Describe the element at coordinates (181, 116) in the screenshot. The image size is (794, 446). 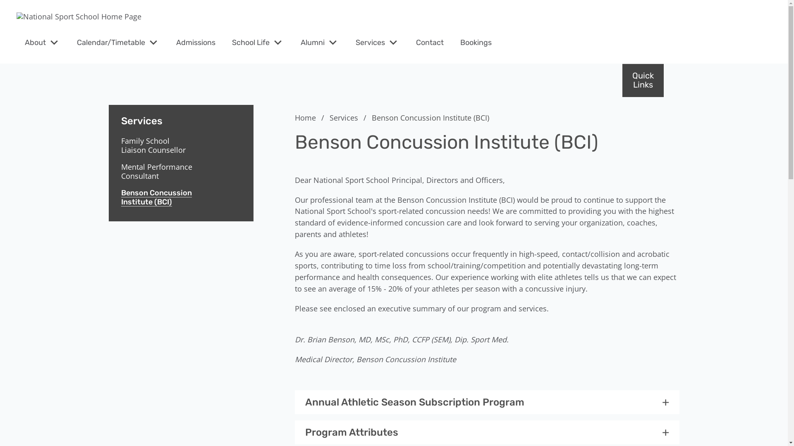
I see `Services` at that location.